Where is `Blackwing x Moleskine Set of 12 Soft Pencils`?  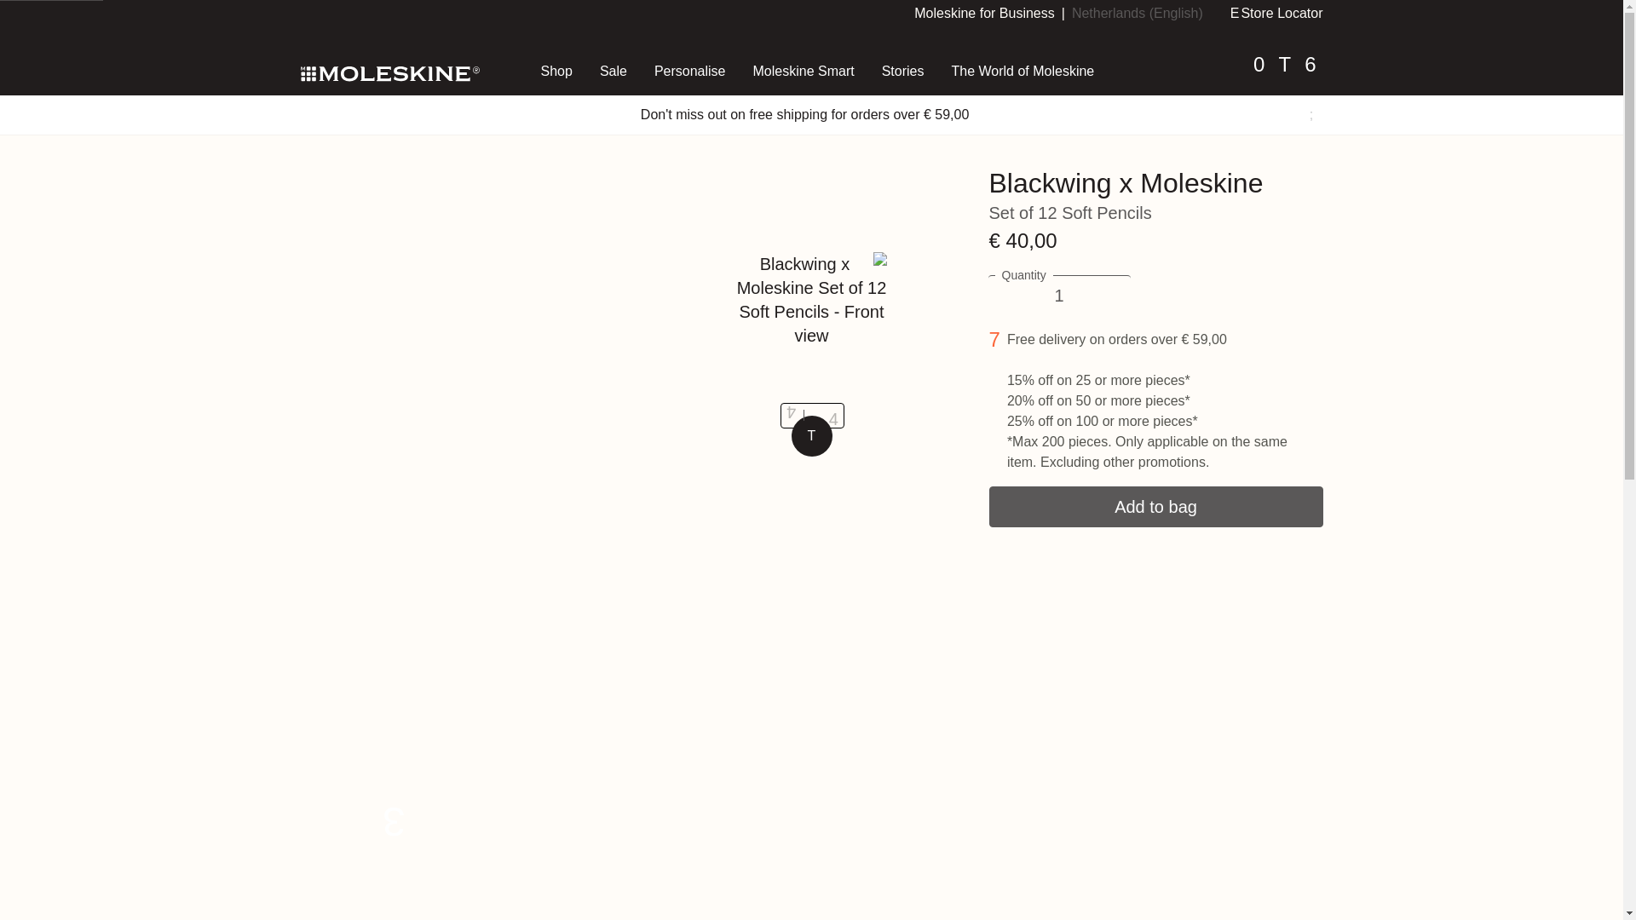 Blackwing x Moleskine Set of 12 Soft Pencils is located at coordinates (770, 24).